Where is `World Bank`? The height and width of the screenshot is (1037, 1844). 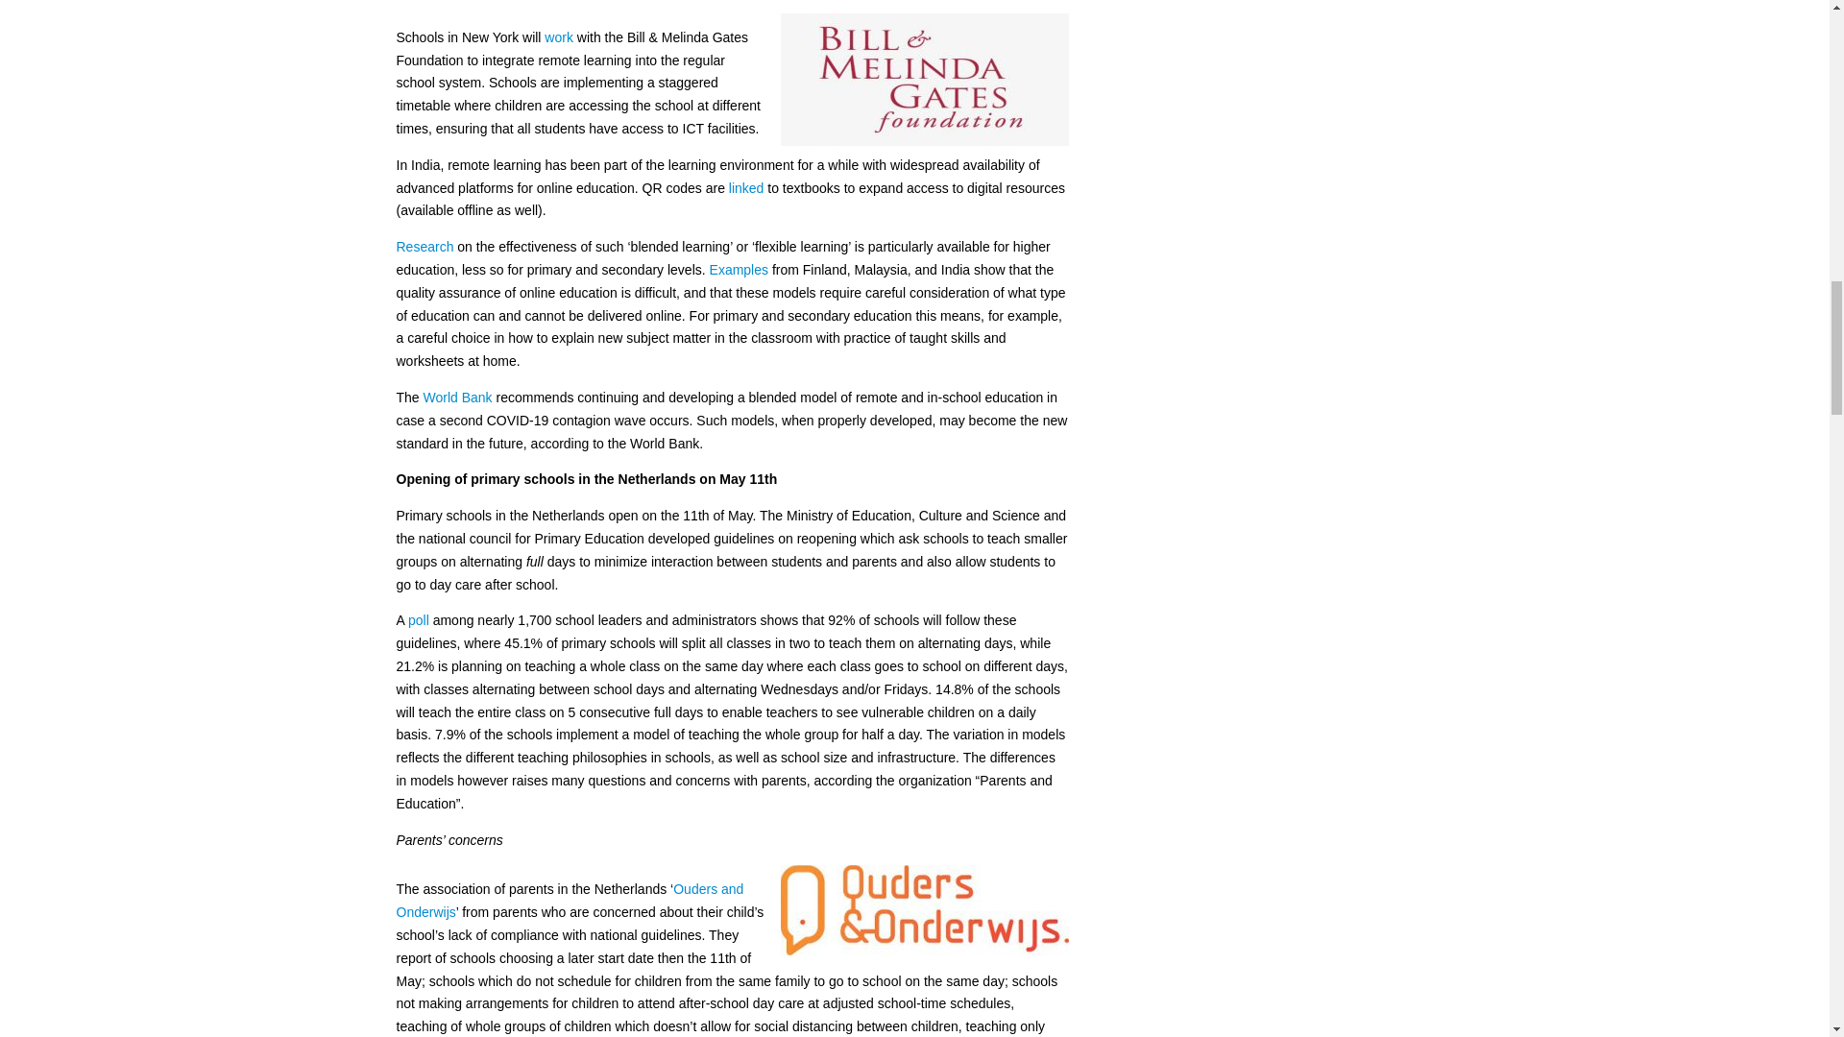 World Bank is located at coordinates (457, 398).